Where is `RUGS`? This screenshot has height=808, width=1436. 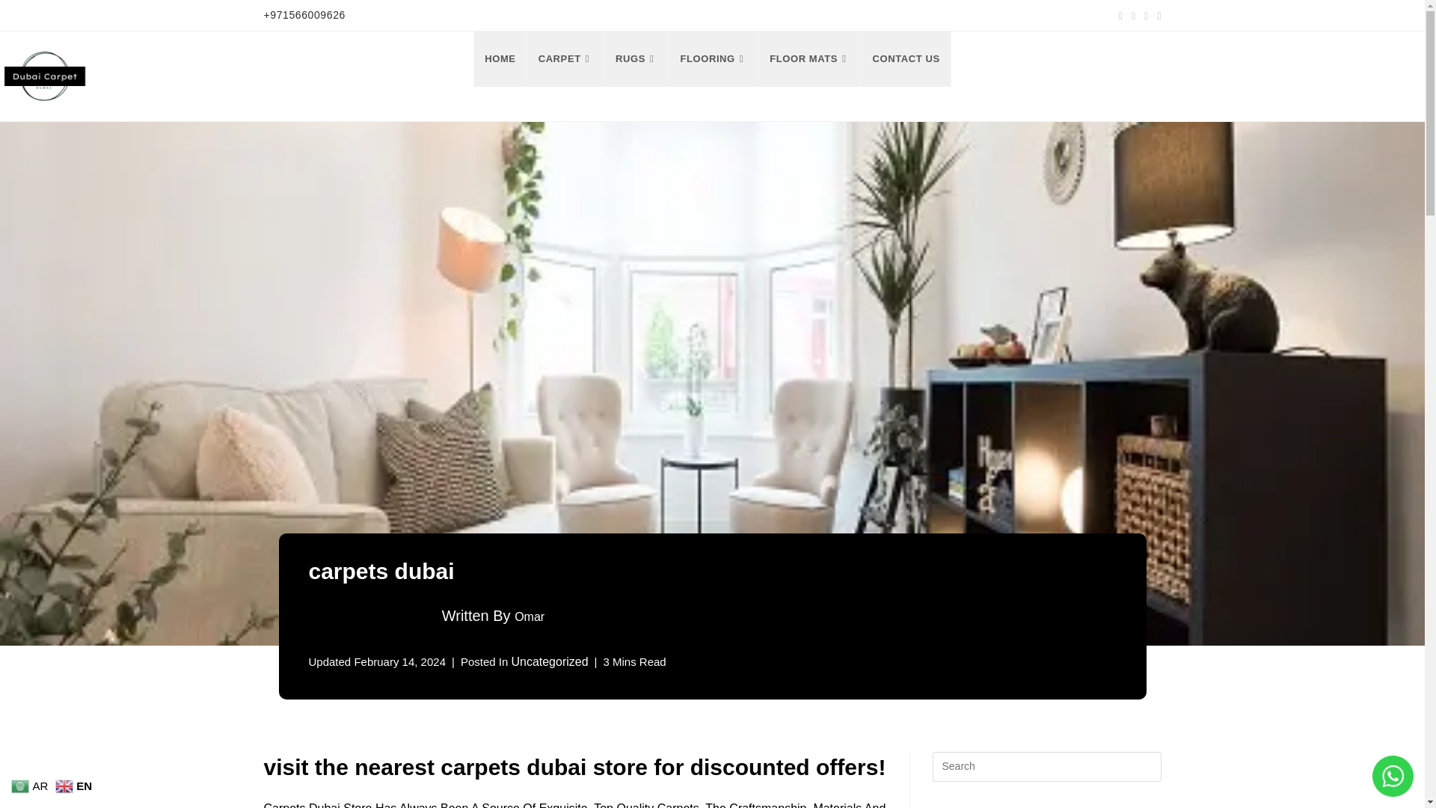
RUGS is located at coordinates (636, 58).